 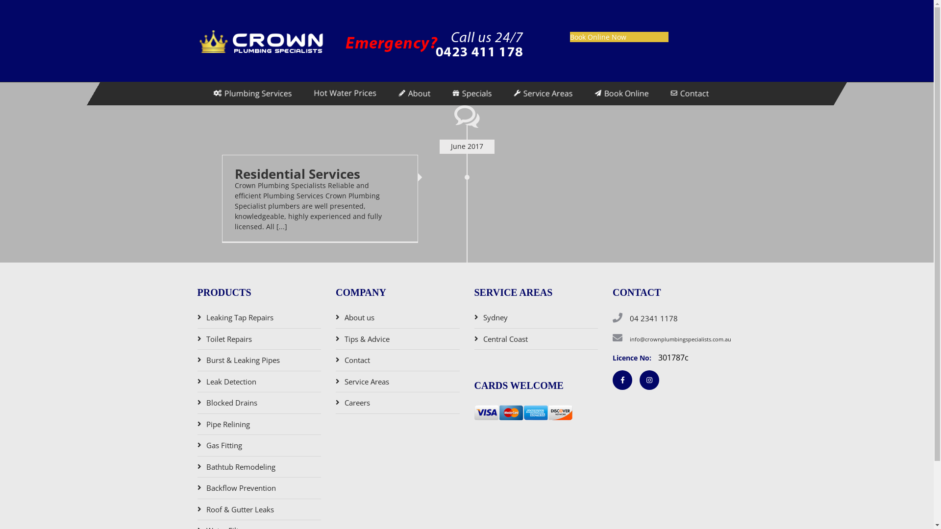 I want to click on Service Areas, so click(x=543, y=93).